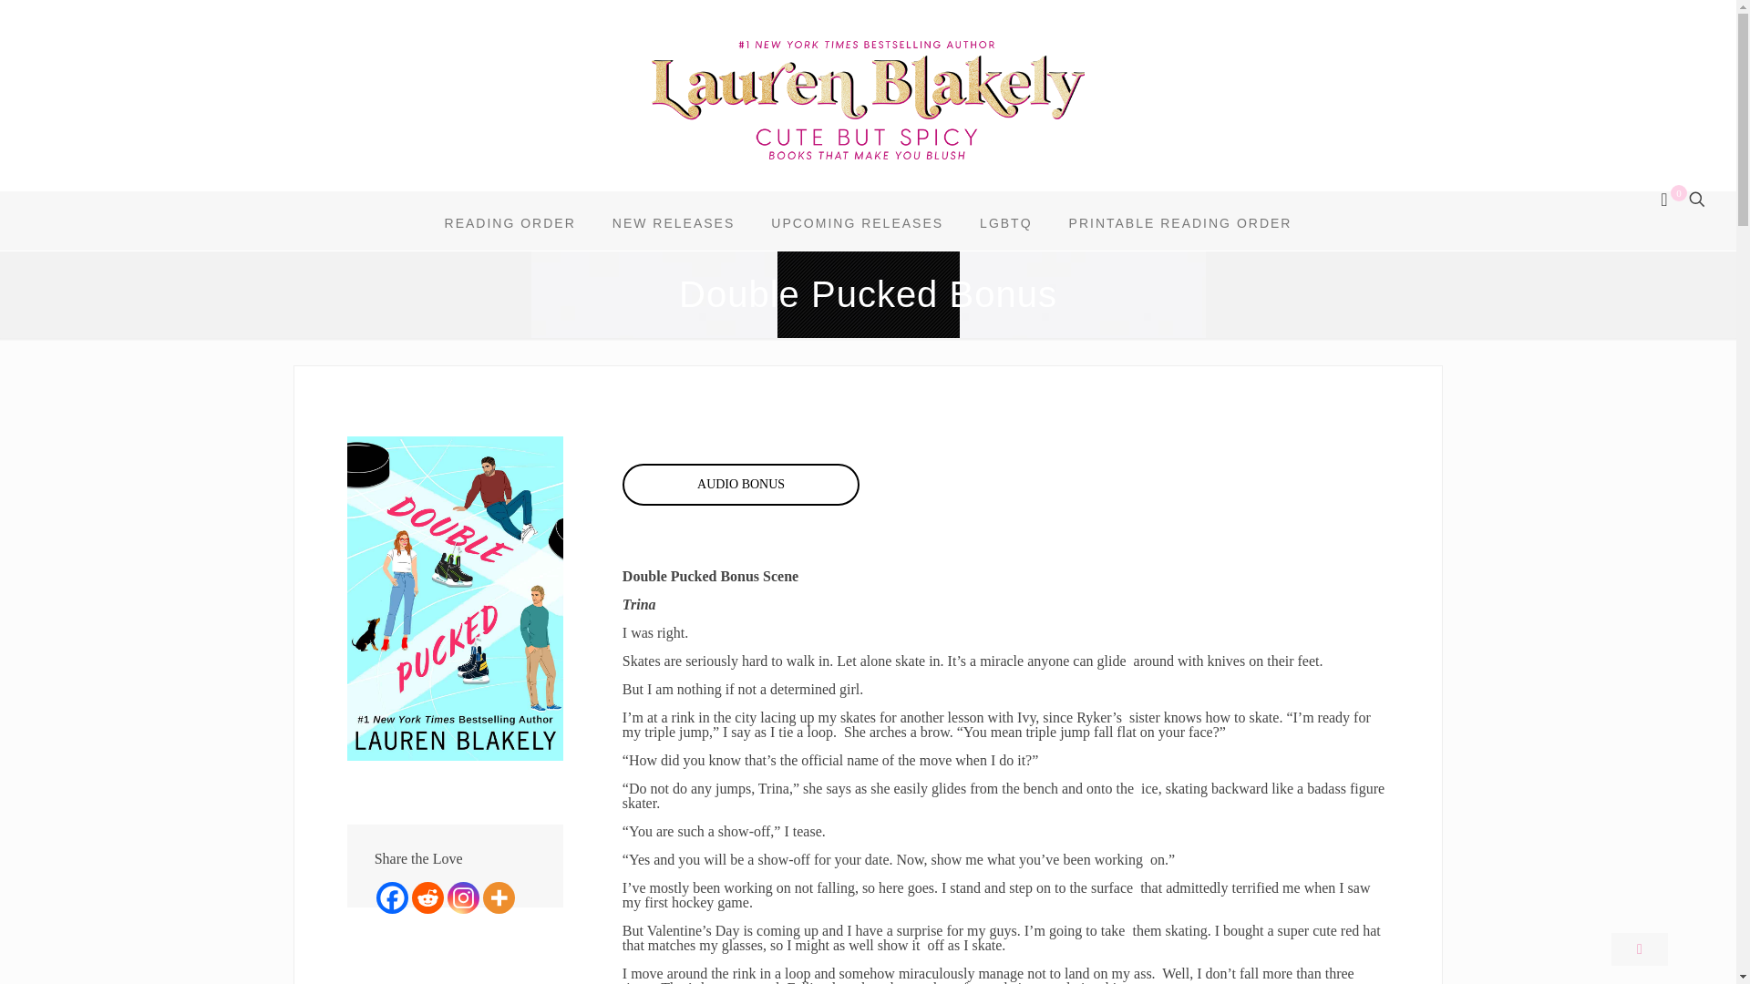  I want to click on NEW RELEASES, so click(673, 222).